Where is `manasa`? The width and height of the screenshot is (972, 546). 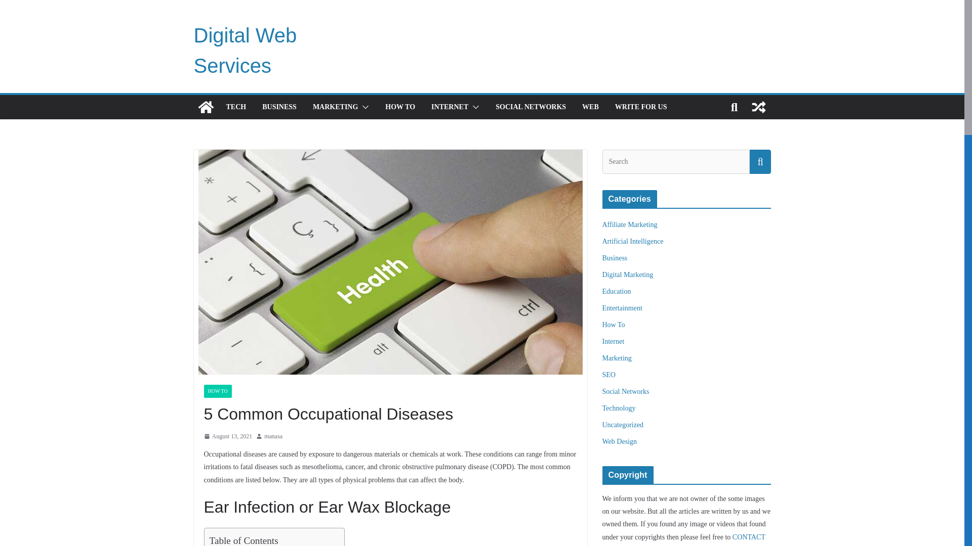 manasa is located at coordinates (273, 437).